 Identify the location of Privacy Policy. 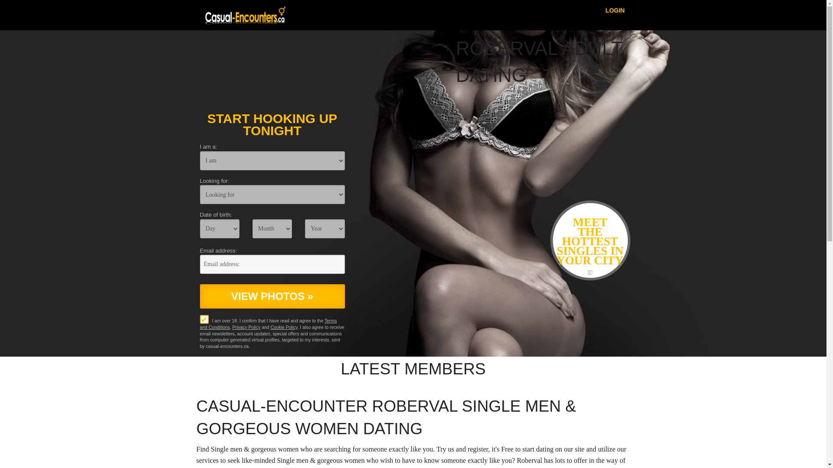
(246, 327).